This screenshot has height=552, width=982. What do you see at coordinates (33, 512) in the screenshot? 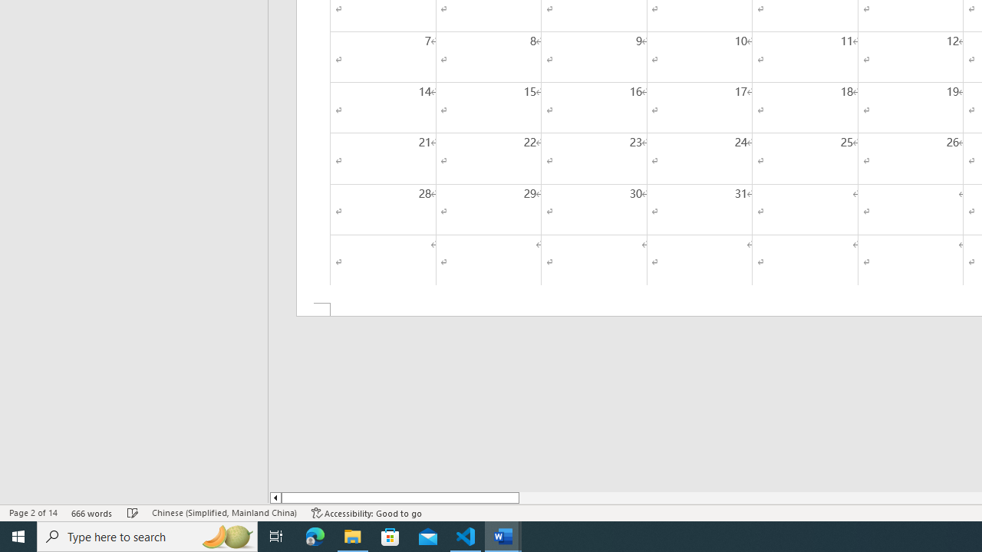
I see `Page Number Page 2 of 14` at bounding box center [33, 512].